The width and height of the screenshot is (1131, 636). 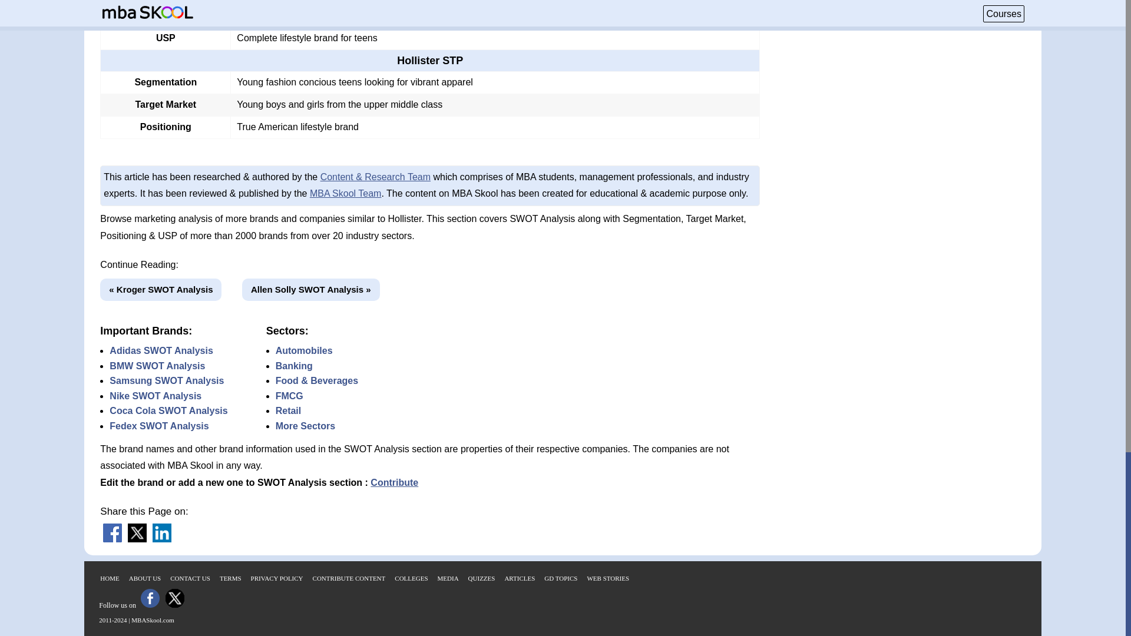 What do you see at coordinates (289, 396) in the screenshot?
I see `FMCG` at bounding box center [289, 396].